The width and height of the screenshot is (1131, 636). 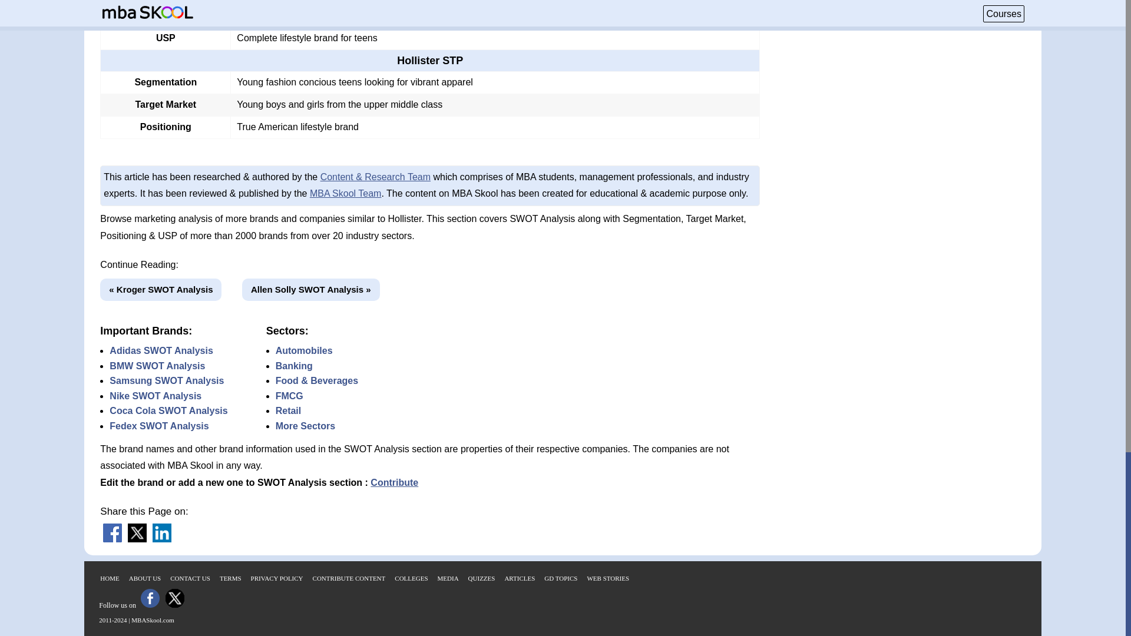 What do you see at coordinates (289, 396) in the screenshot?
I see `FMCG` at bounding box center [289, 396].